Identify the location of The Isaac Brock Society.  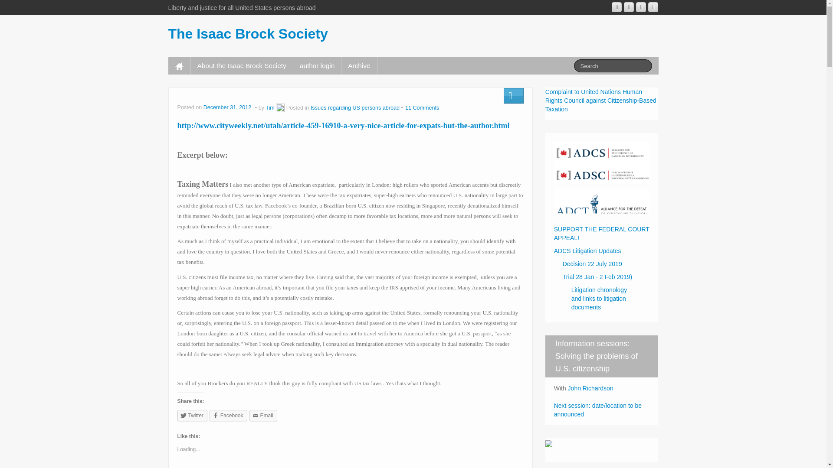
(248, 34).